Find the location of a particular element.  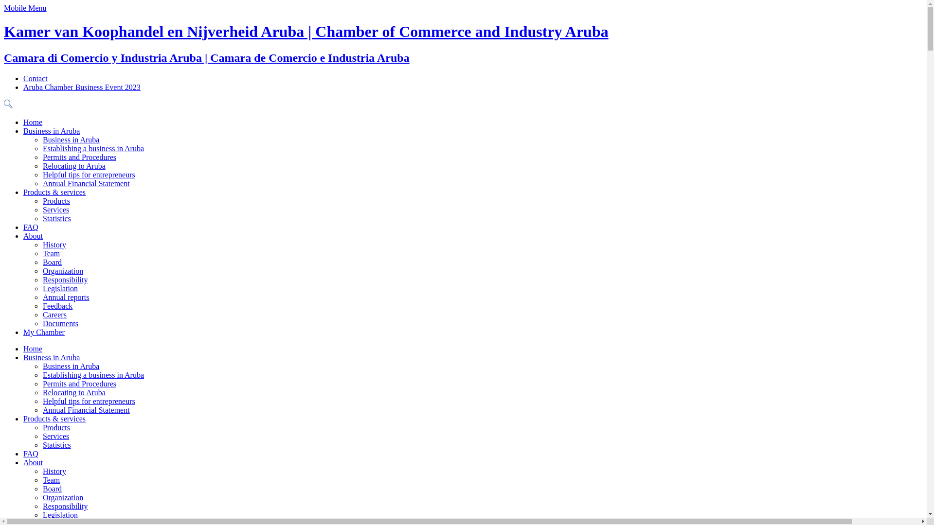

Statistics is located at coordinates (57, 219).